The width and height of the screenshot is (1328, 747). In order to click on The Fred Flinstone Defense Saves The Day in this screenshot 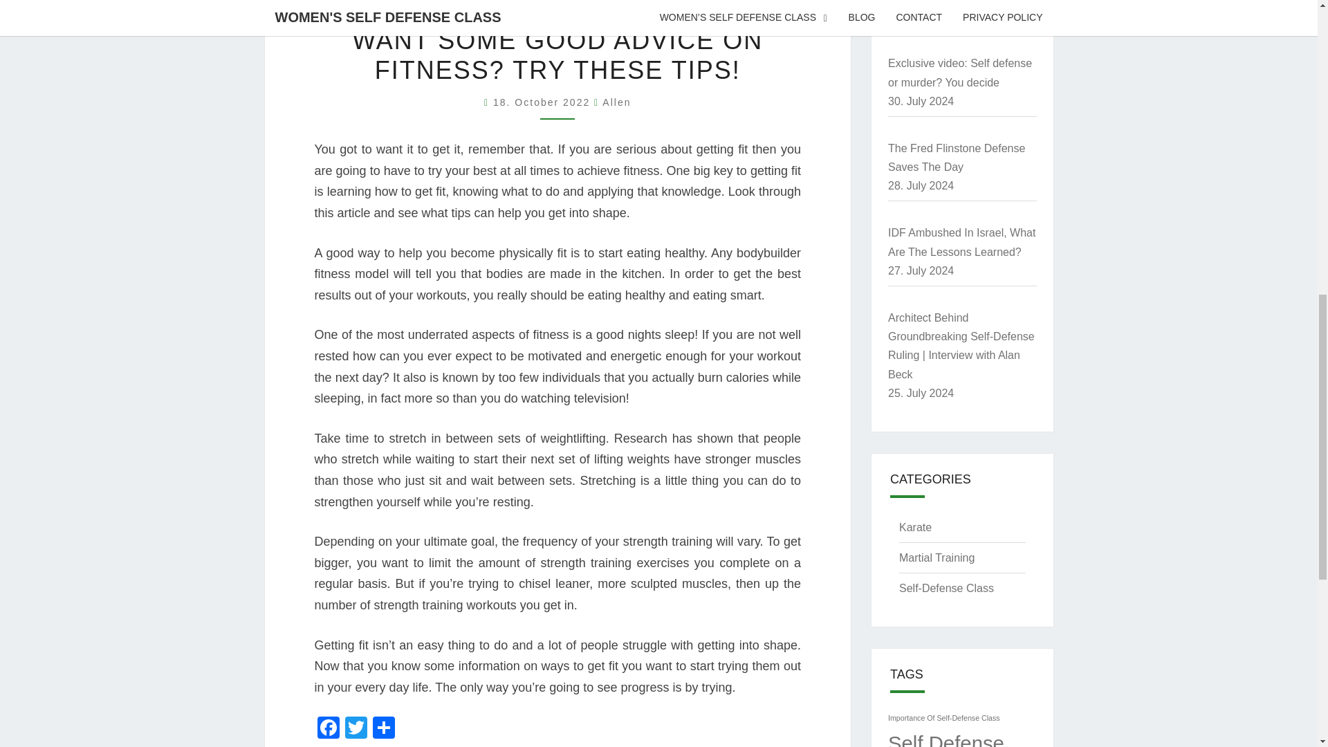, I will do `click(957, 158)`.